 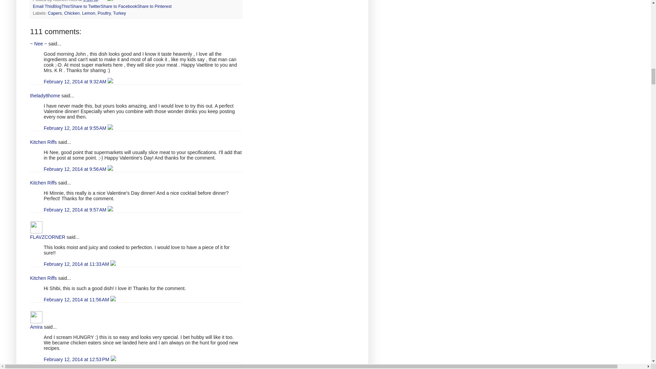 I want to click on Email This, so click(x=43, y=6).